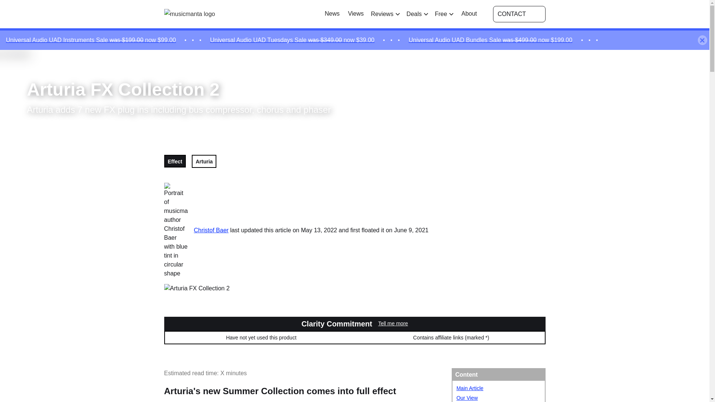 The image size is (715, 402). I want to click on About, so click(469, 14).